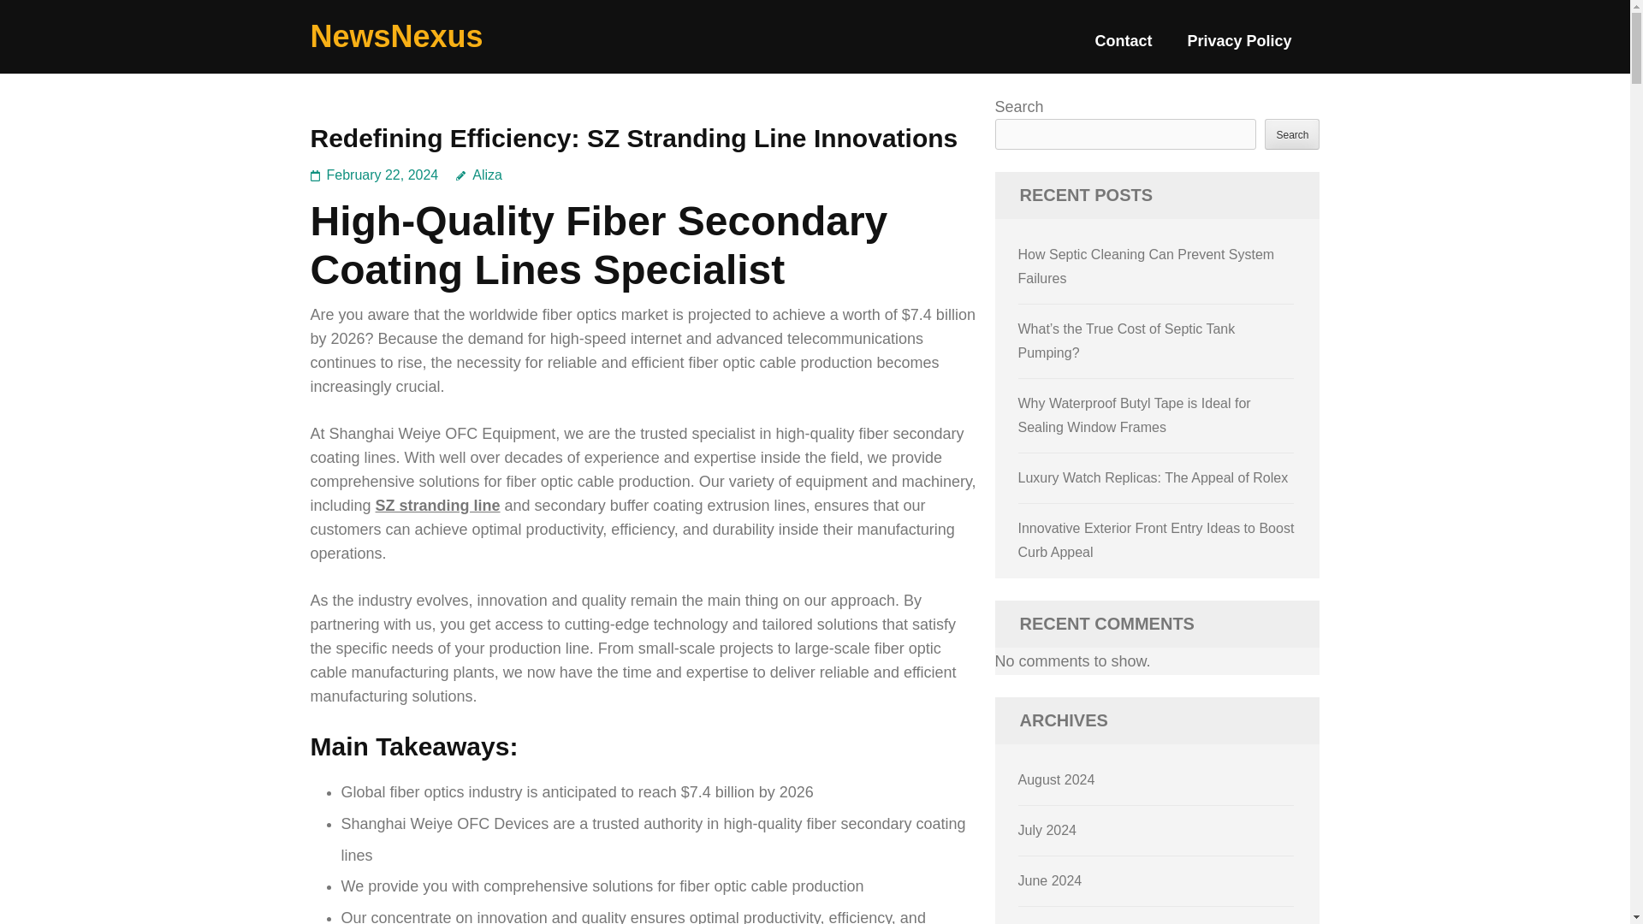 This screenshot has width=1643, height=924. What do you see at coordinates (1147, 266) in the screenshot?
I see `How Septic Cleaning Can Prevent System Failures` at bounding box center [1147, 266].